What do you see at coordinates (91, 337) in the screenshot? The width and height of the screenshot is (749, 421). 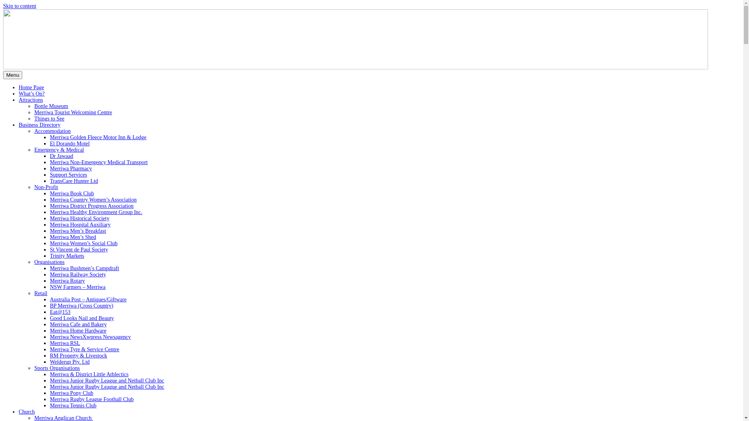 I see `Merriwa NewsXwpress Newsagency` at bounding box center [91, 337].